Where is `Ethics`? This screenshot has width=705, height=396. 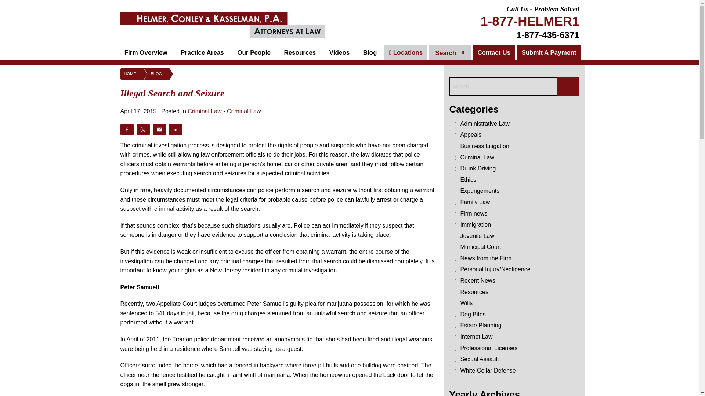
Ethics is located at coordinates (468, 180).